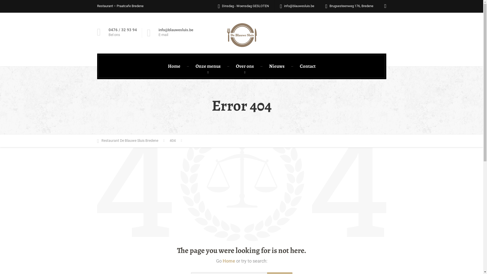 The image size is (487, 274). I want to click on 0476 / 32 93 94
Bel ons, so click(117, 33).